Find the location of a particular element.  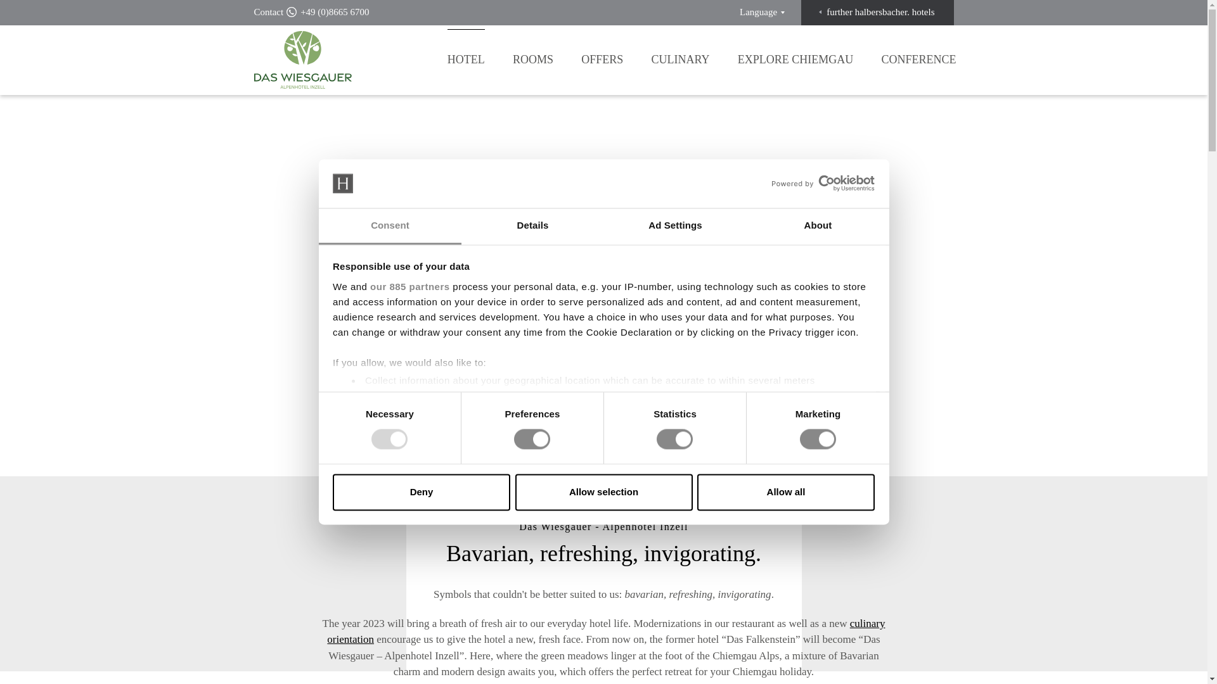

About is located at coordinates (818, 226).